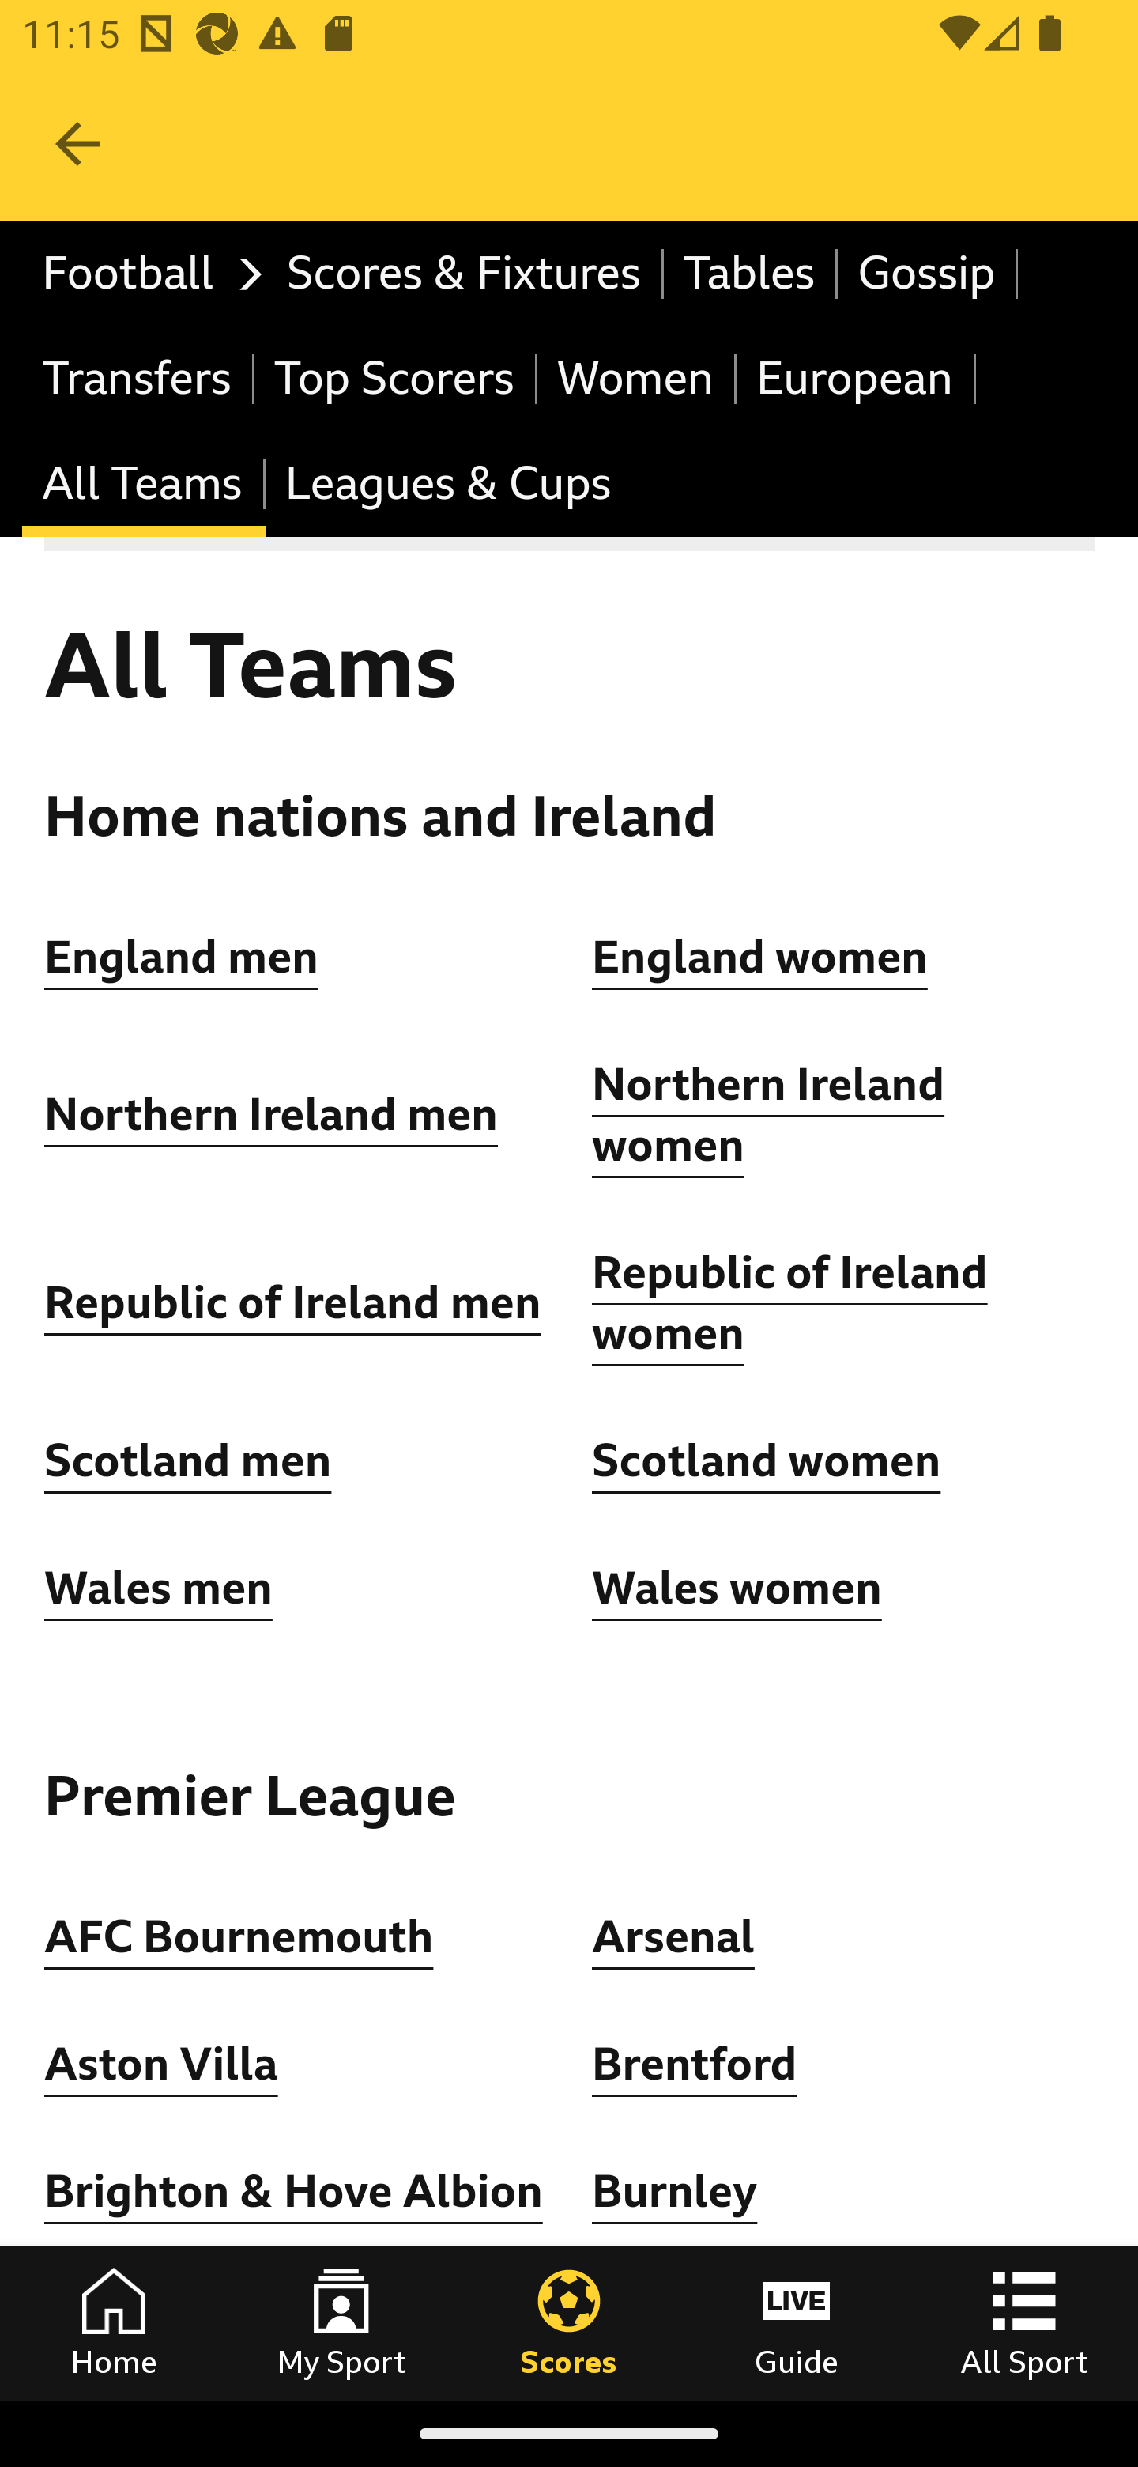 The image size is (1138, 2467). I want to click on Guide, so click(797, 2322).